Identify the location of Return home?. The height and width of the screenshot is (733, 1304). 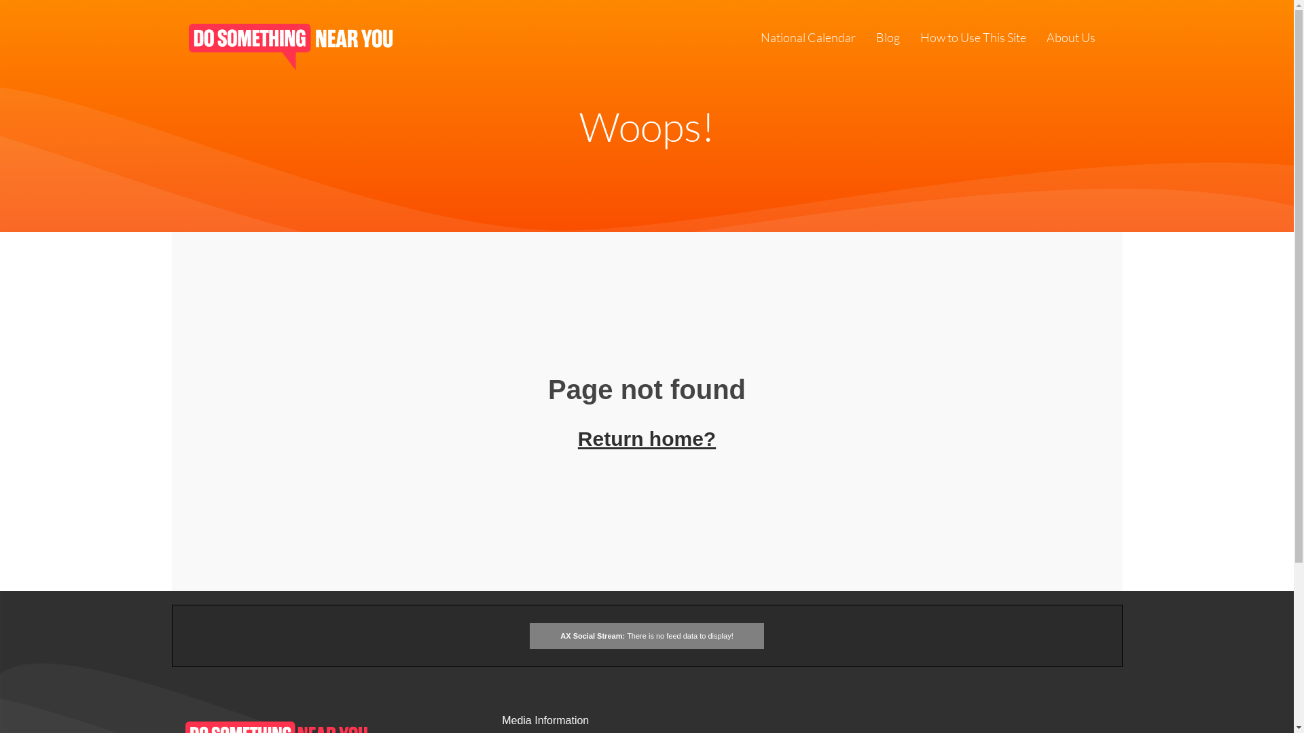
(647, 438).